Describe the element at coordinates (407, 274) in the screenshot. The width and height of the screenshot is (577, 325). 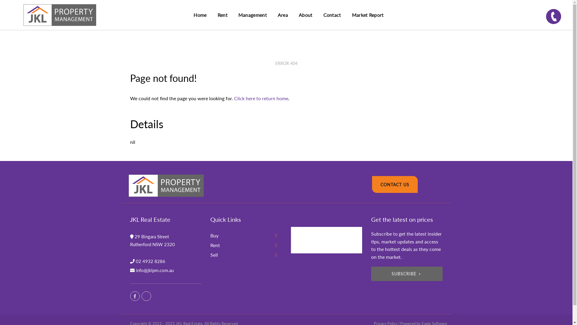
I see `SUBSCRIBE` at that location.